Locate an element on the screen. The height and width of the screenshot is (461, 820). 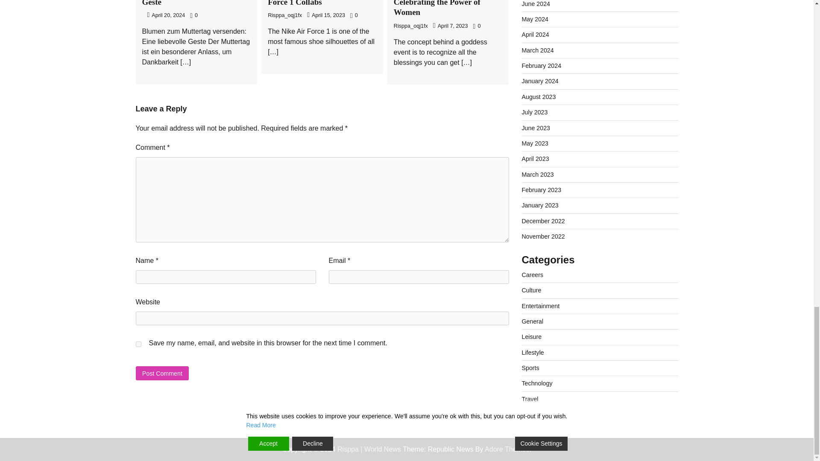
Post Comment is located at coordinates (162, 373).